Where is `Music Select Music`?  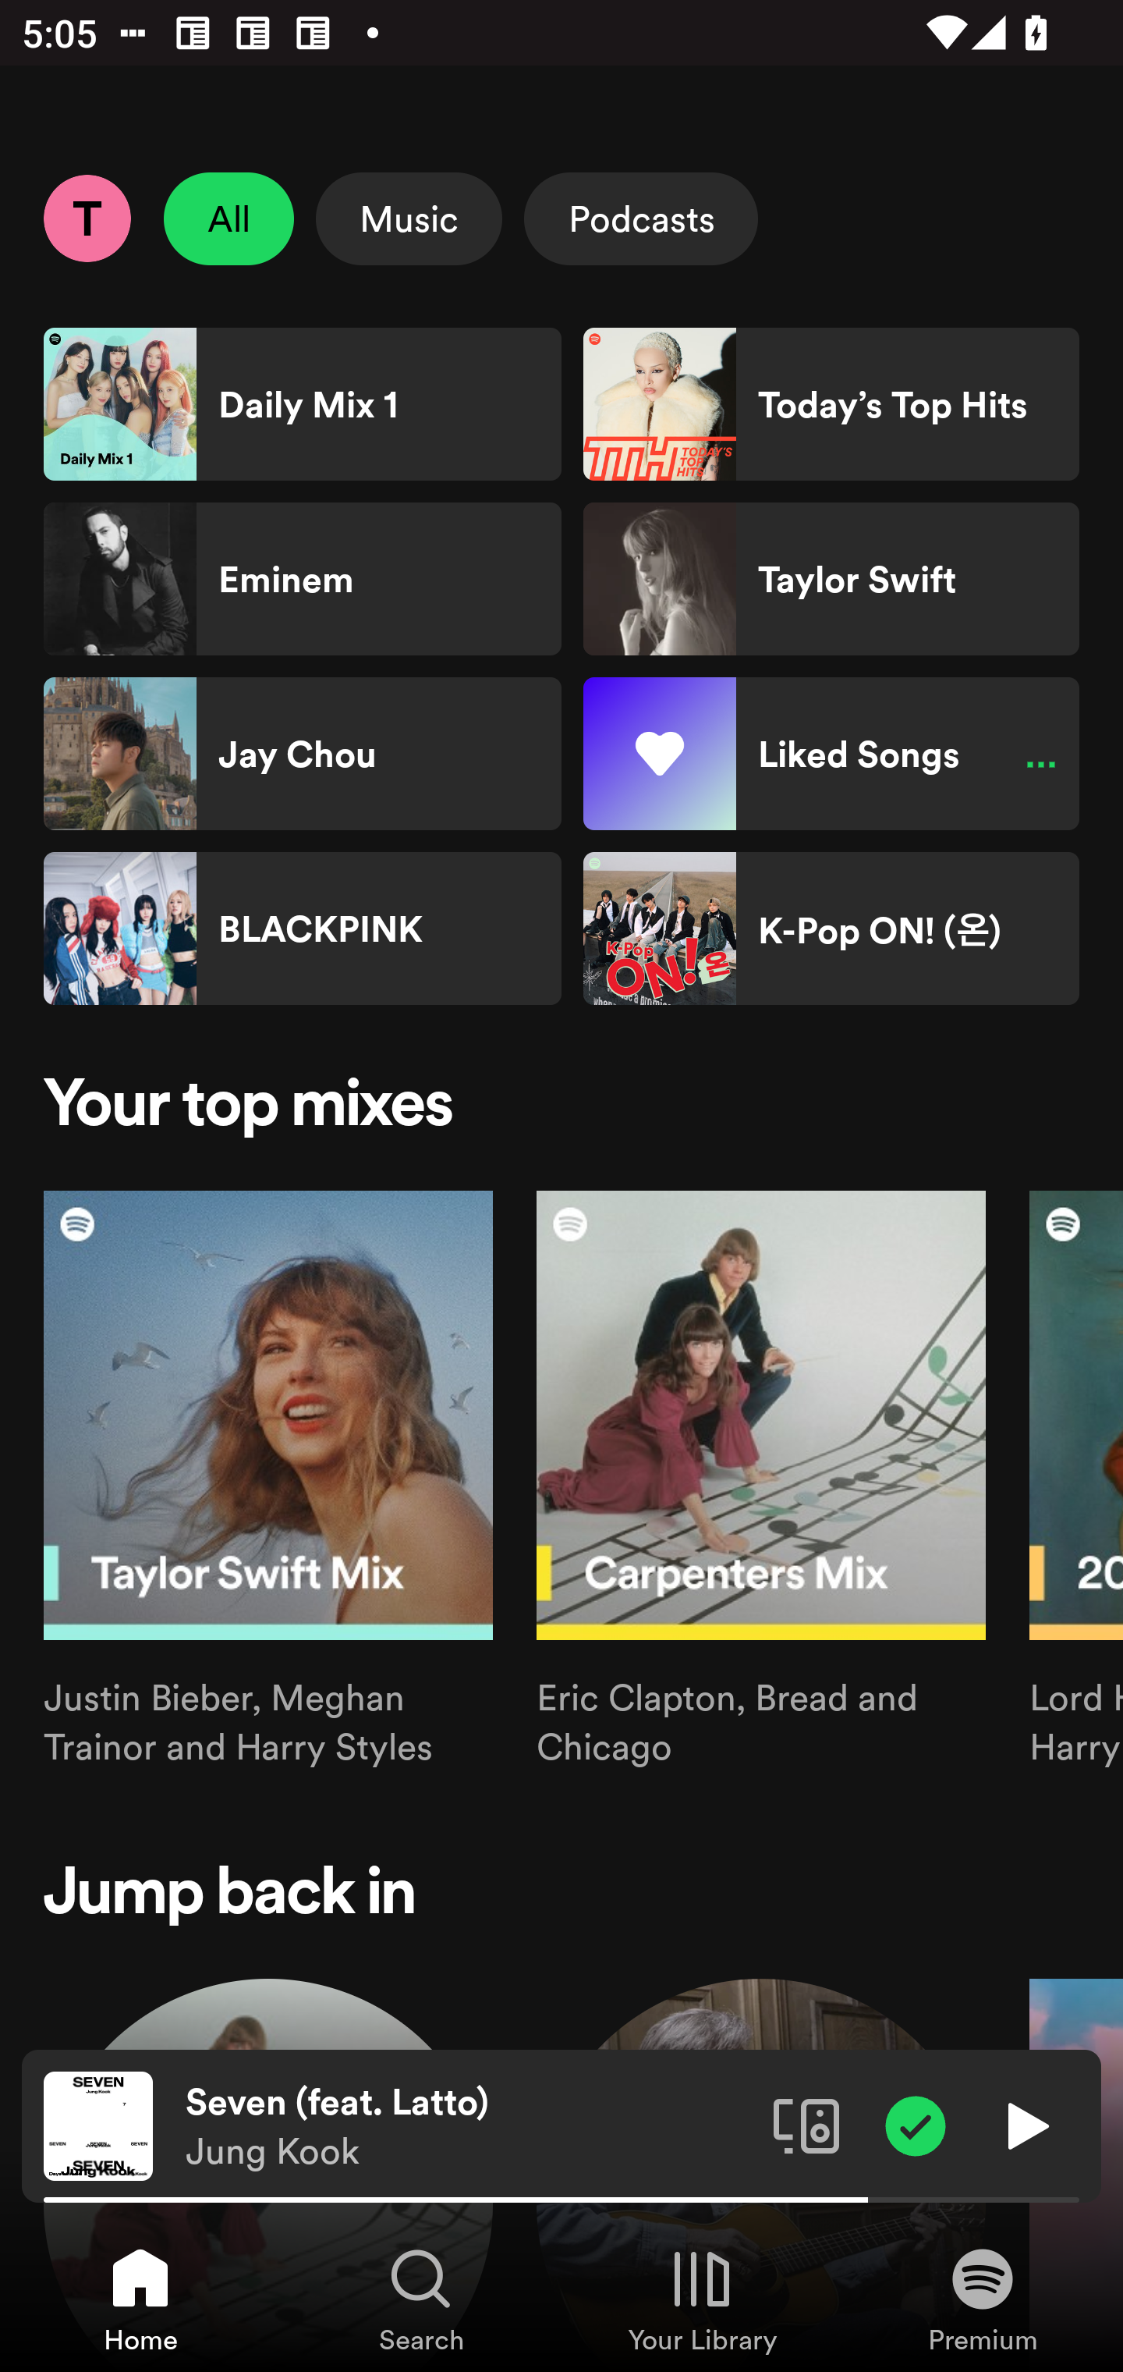 Music Select Music is located at coordinates (409, 218).